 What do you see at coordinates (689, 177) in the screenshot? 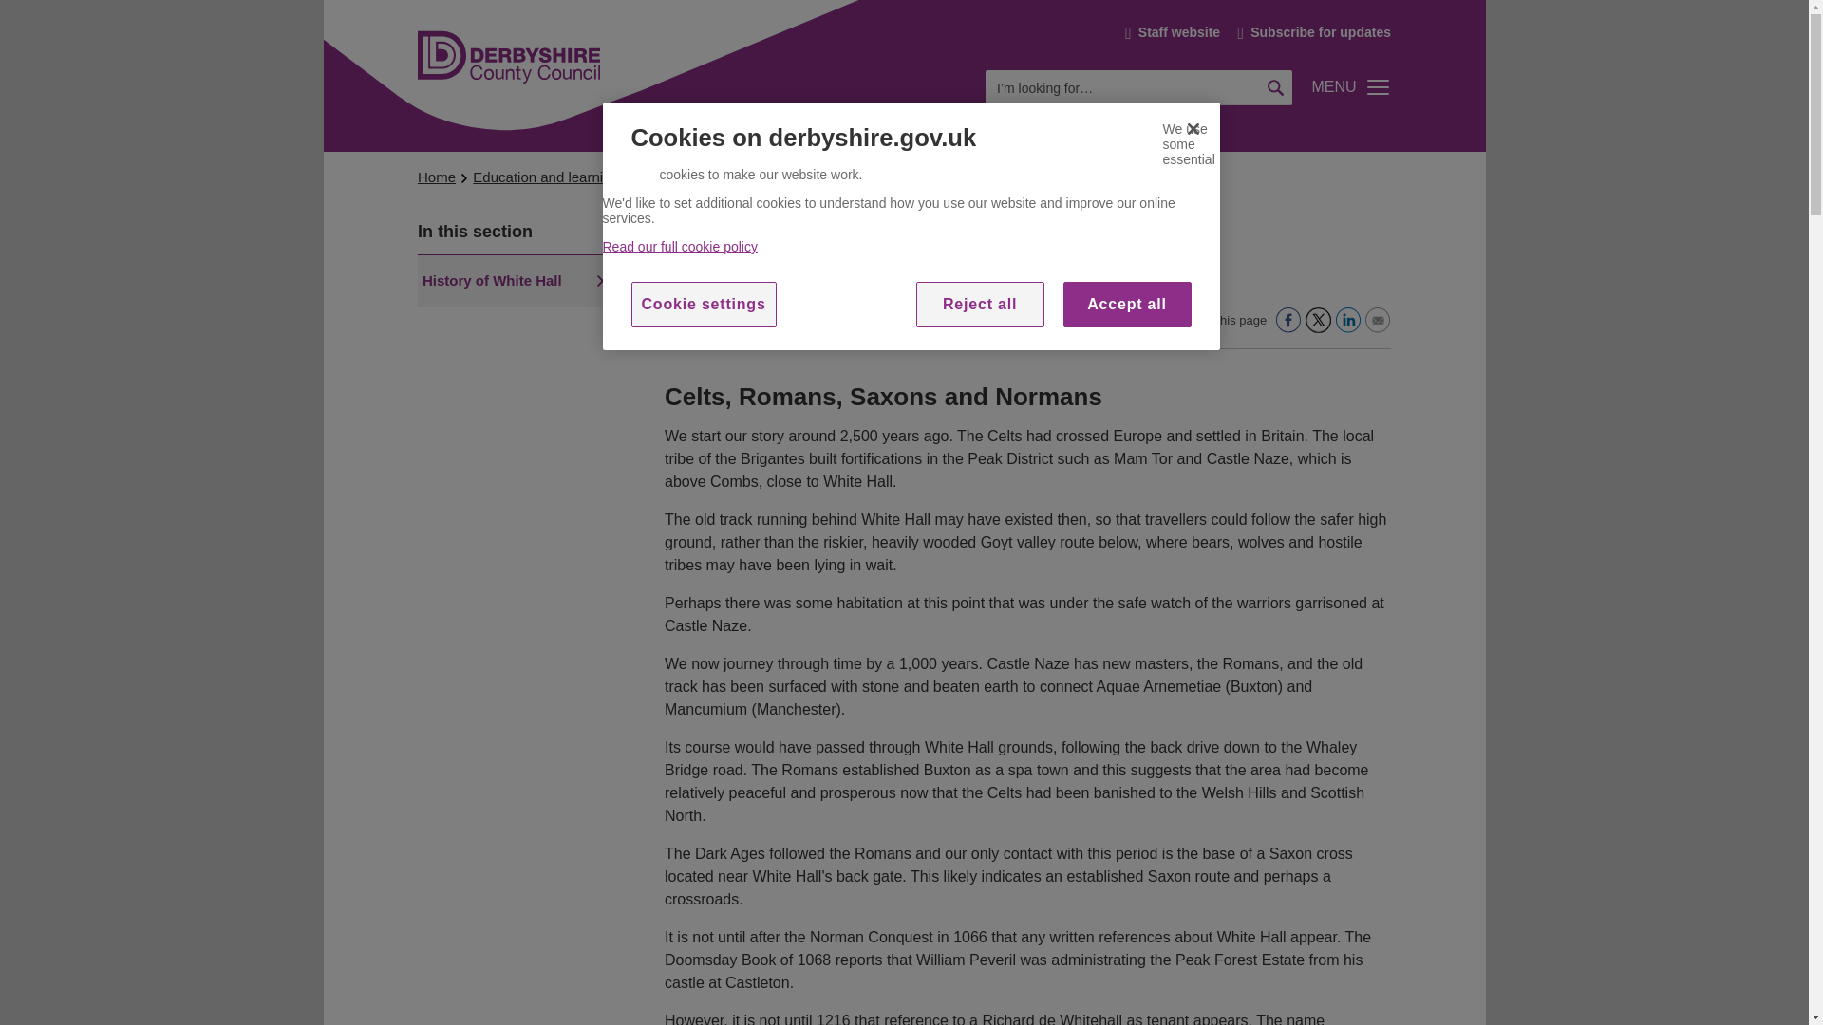
I see `Outdoor learning` at bounding box center [689, 177].